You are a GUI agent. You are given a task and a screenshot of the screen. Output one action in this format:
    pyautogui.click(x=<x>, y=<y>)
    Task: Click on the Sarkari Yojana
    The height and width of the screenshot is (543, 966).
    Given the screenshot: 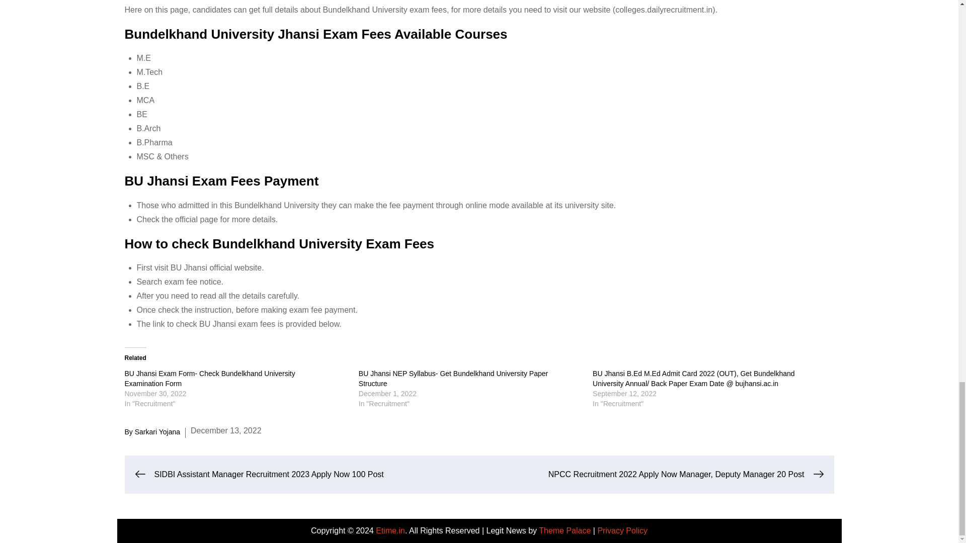 What is the action you would take?
    pyautogui.click(x=157, y=432)
    